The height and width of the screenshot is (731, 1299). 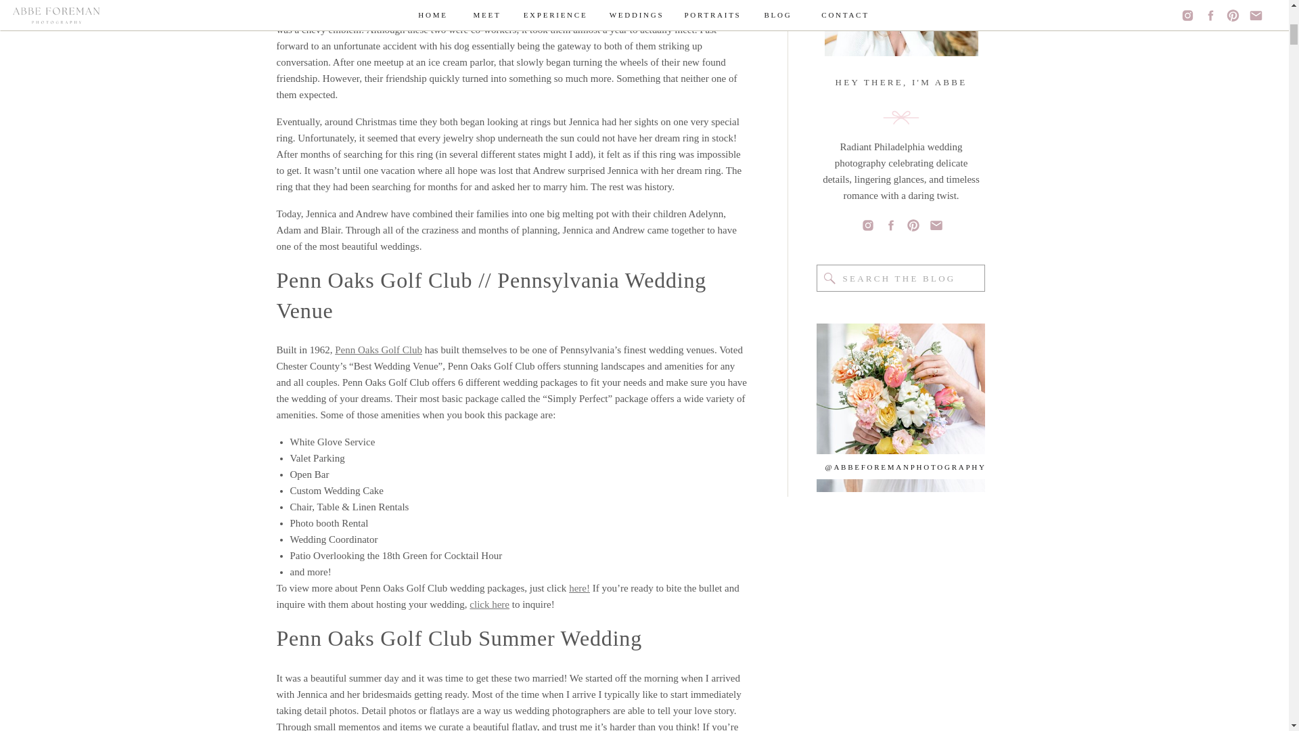 I want to click on Penn Oaks Golf Club, so click(x=379, y=349).